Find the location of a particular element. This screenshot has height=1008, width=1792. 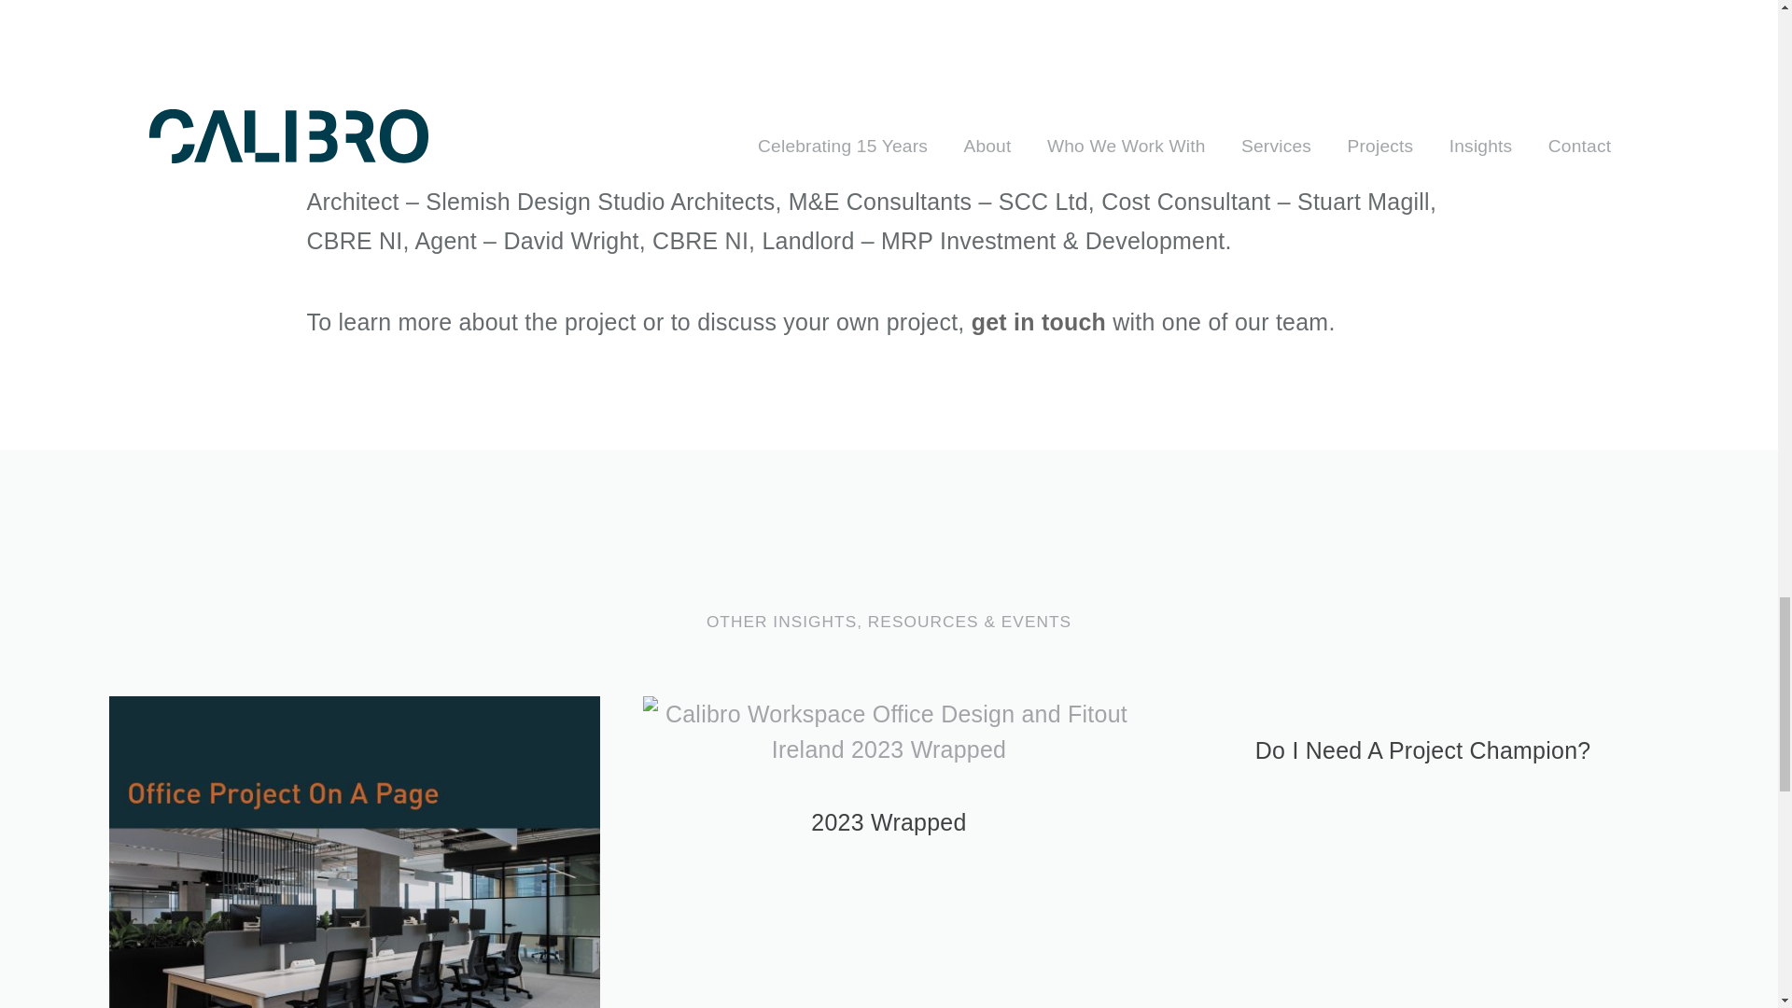

2023 Wrapped is located at coordinates (889, 821).